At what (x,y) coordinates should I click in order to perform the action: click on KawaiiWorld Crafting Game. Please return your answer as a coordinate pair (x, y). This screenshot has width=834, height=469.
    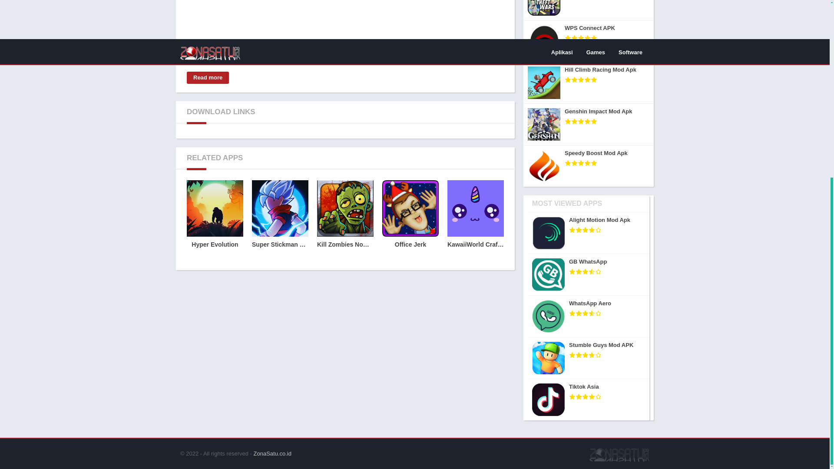
    Looking at the image, I should click on (475, 221).